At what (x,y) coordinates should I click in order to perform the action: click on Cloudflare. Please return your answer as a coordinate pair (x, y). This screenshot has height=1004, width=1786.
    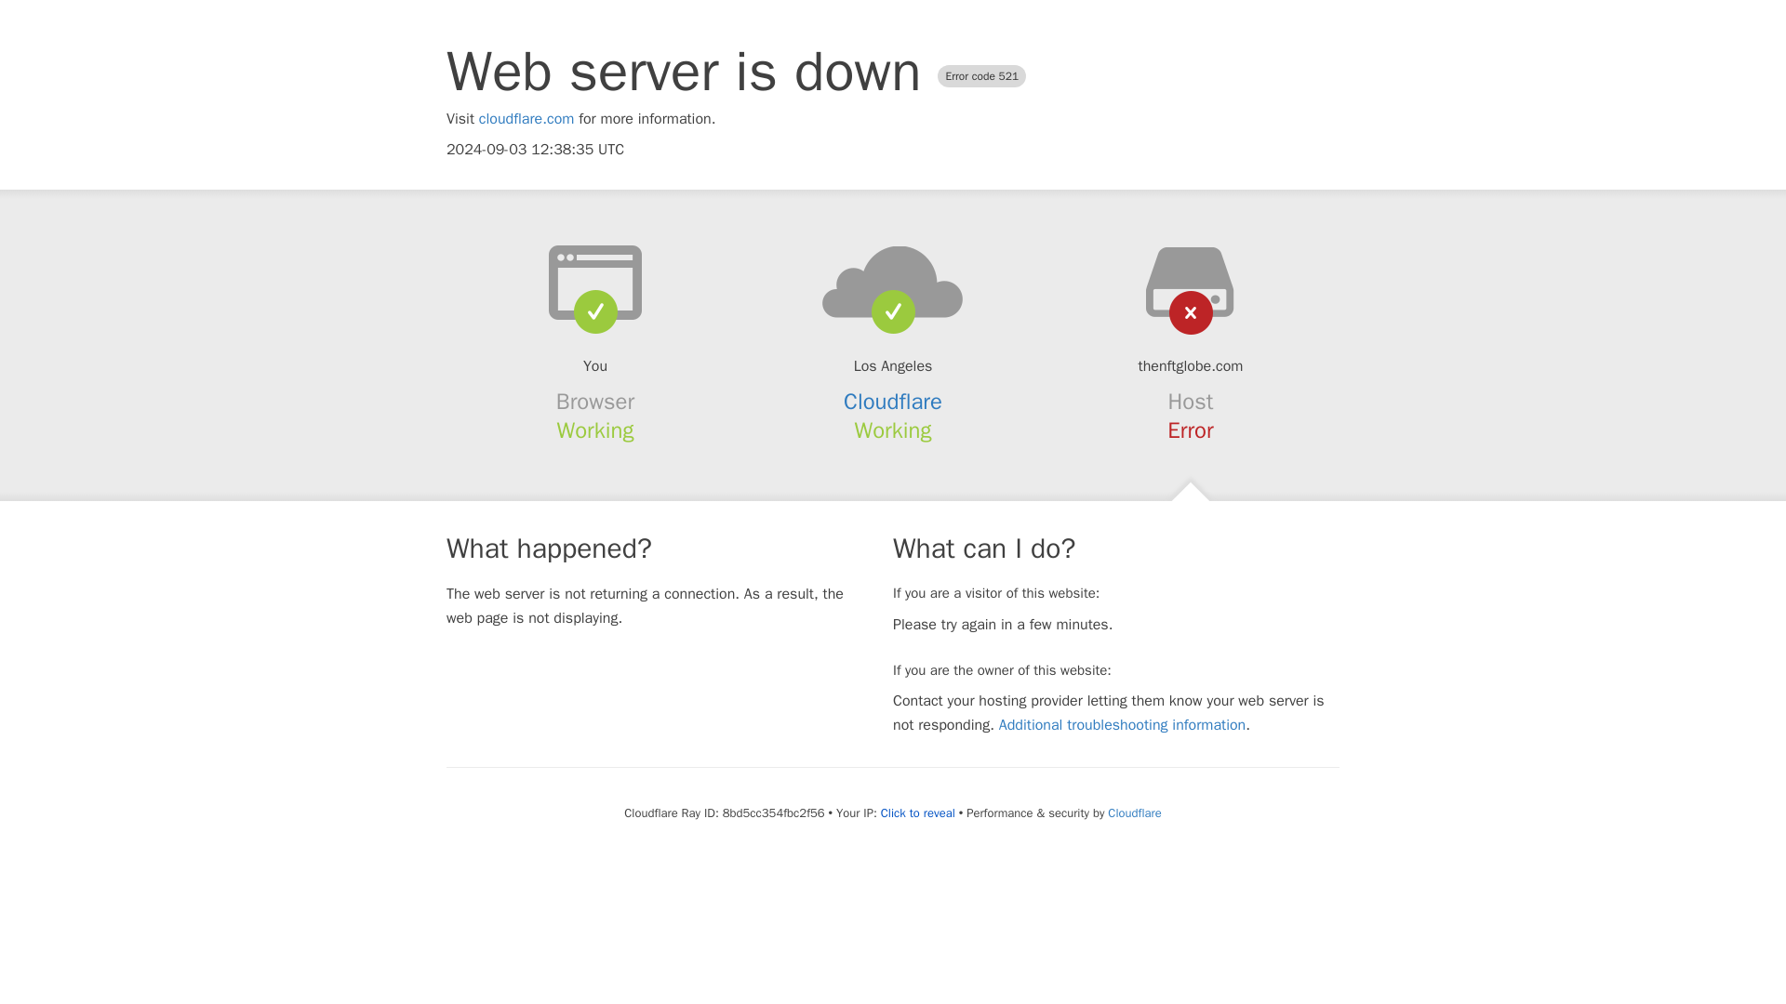
    Looking at the image, I should click on (1134, 812).